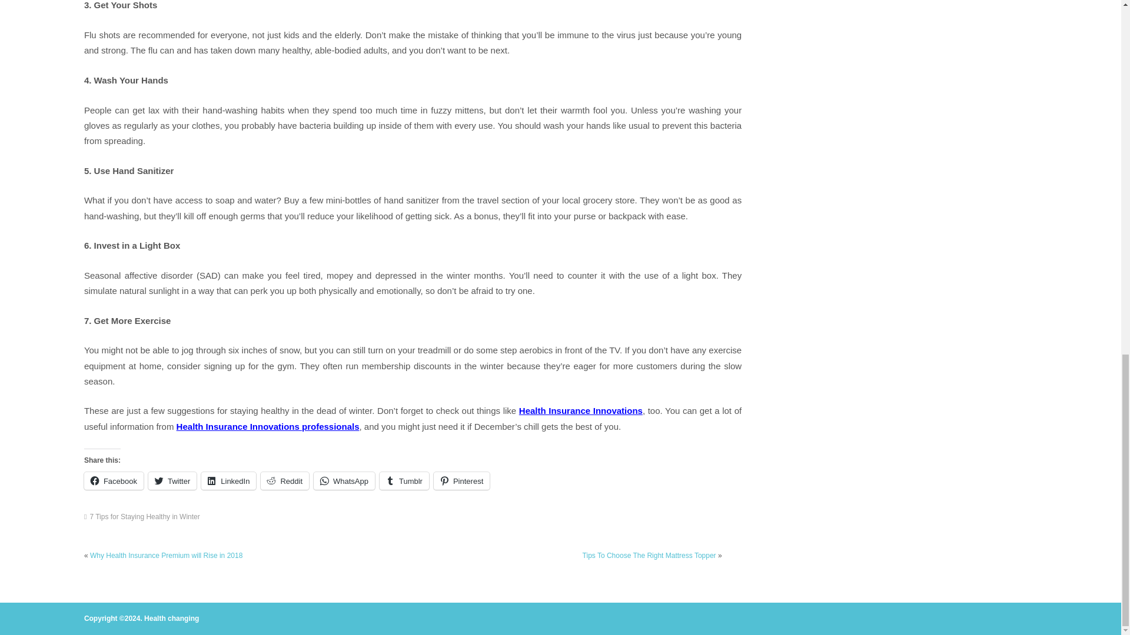  I want to click on Click to share on Reddit, so click(285, 481).